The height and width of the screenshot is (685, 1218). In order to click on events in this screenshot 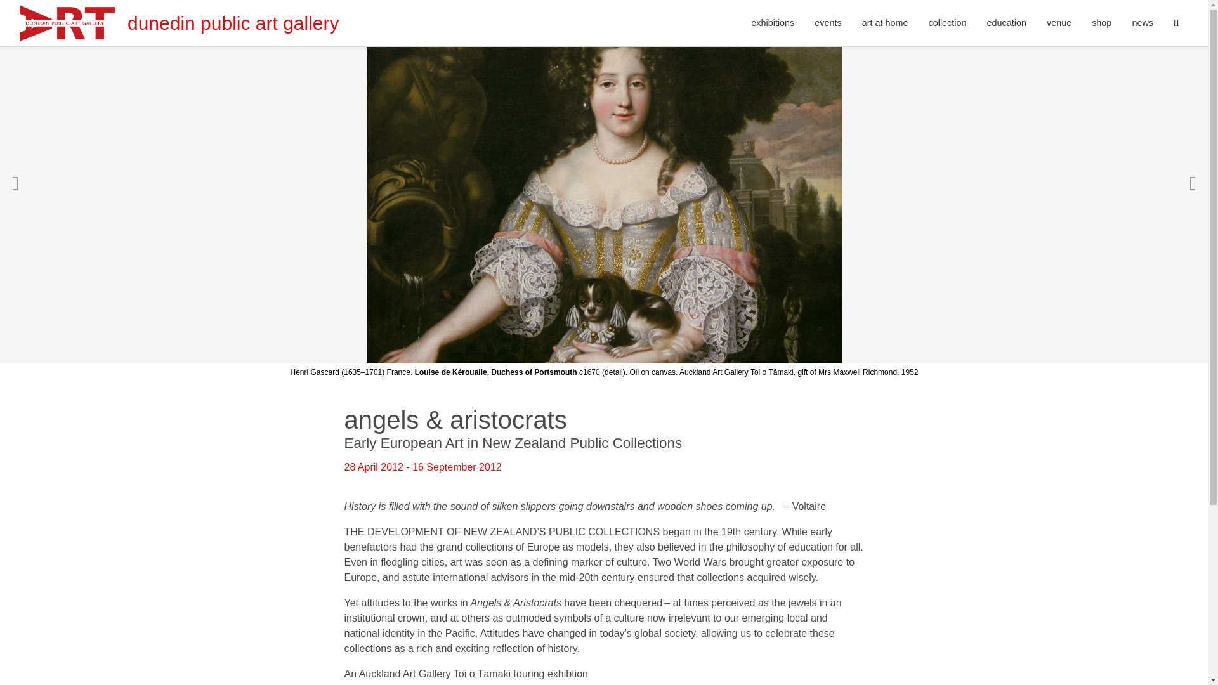, I will do `click(827, 23)`.